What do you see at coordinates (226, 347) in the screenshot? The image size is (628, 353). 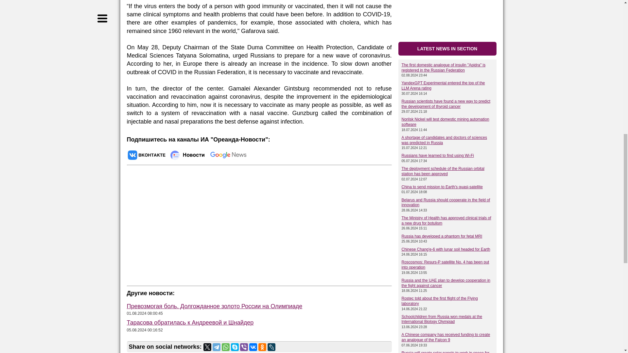 I see `WhatsApp` at bounding box center [226, 347].